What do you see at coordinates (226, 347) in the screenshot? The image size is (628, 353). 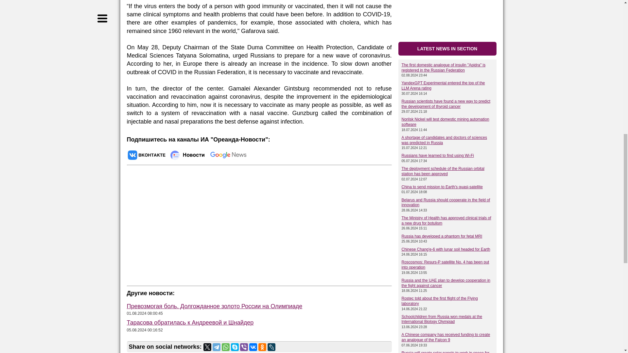 I see `WhatsApp` at bounding box center [226, 347].